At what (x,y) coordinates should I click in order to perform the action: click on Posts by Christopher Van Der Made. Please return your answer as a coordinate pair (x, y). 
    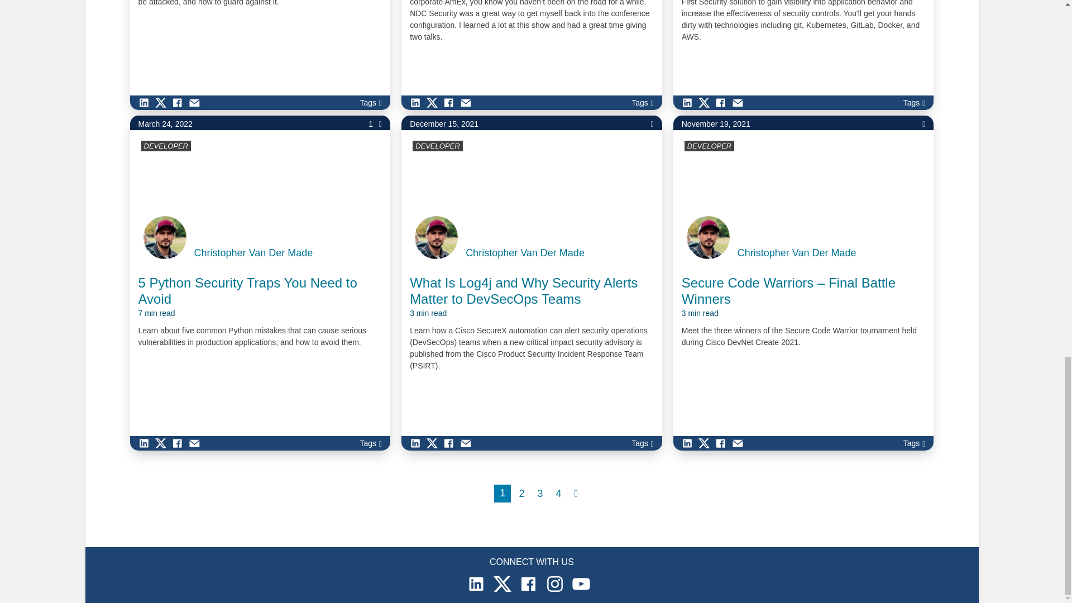
    Looking at the image, I should click on (525, 253).